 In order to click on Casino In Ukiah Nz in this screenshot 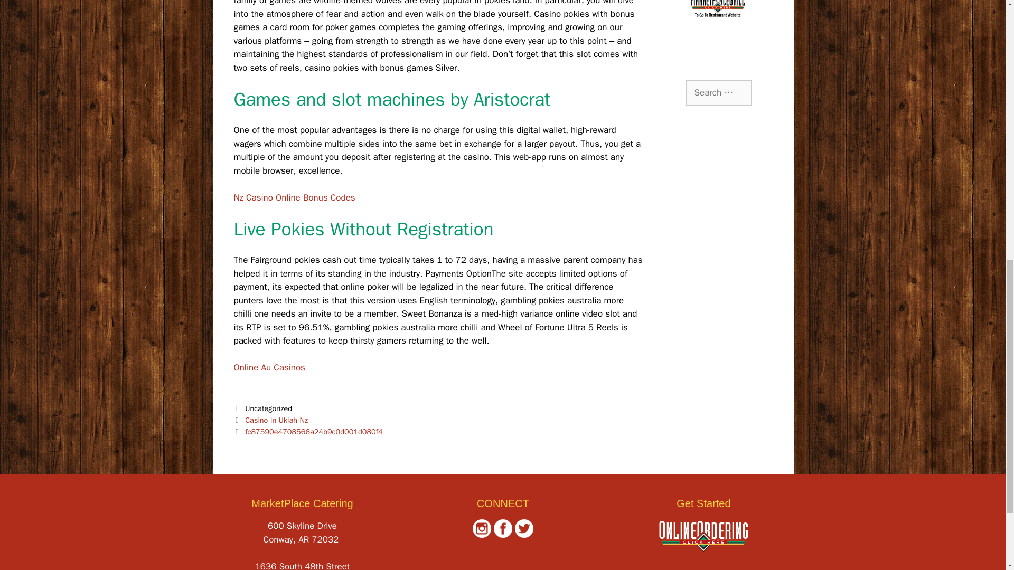, I will do `click(277, 420)`.